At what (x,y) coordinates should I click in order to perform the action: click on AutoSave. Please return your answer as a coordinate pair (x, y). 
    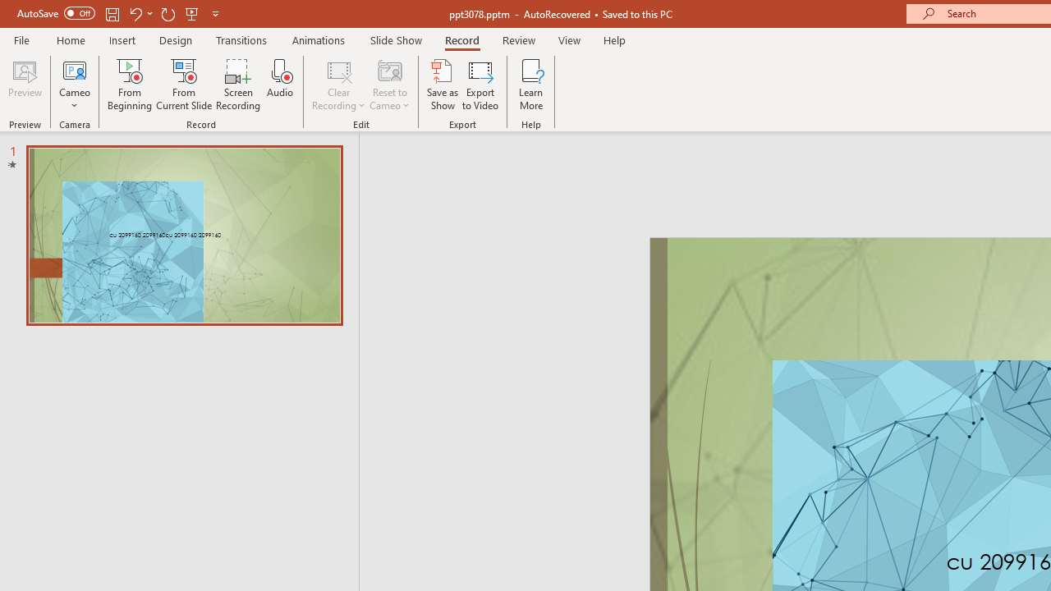
    Looking at the image, I should click on (56, 13).